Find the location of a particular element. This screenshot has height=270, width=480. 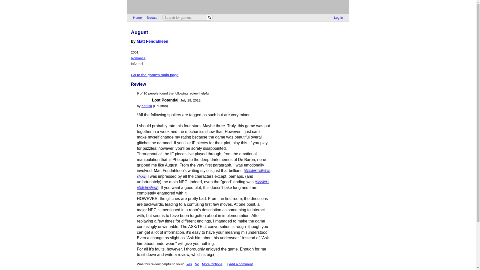

Go to the game's main page is located at coordinates (155, 74).